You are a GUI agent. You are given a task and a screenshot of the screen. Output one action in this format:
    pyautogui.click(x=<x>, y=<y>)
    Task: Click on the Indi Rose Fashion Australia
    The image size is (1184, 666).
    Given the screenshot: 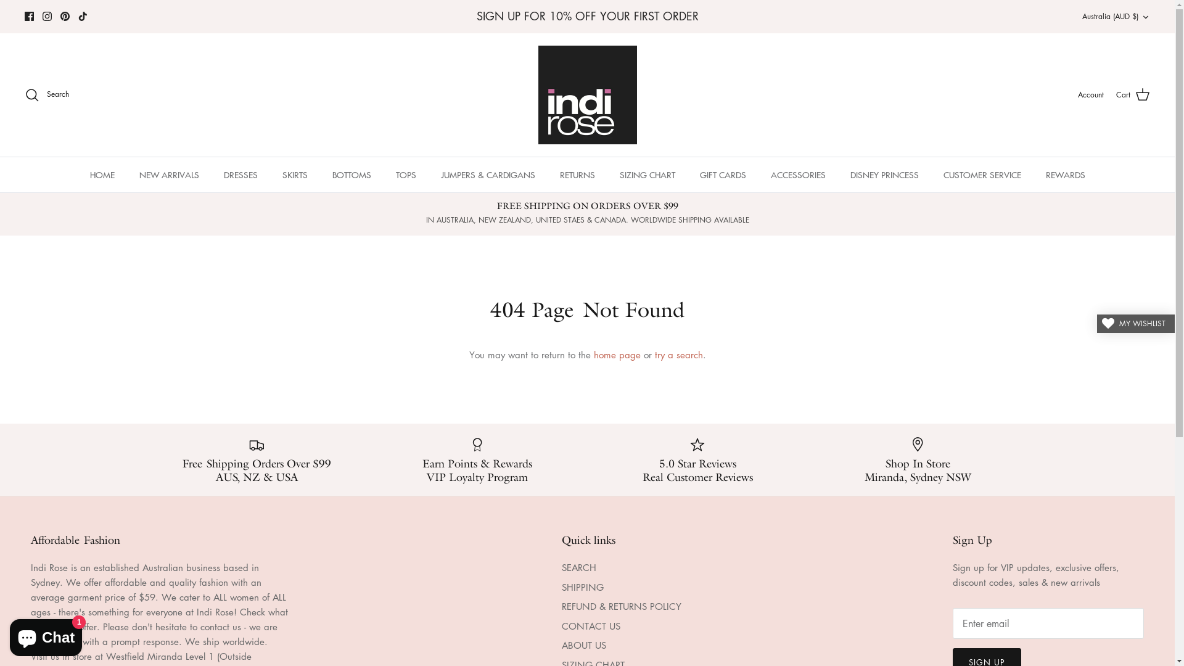 What is the action you would take?
    pyautogui.click(x=587, y=95)
    